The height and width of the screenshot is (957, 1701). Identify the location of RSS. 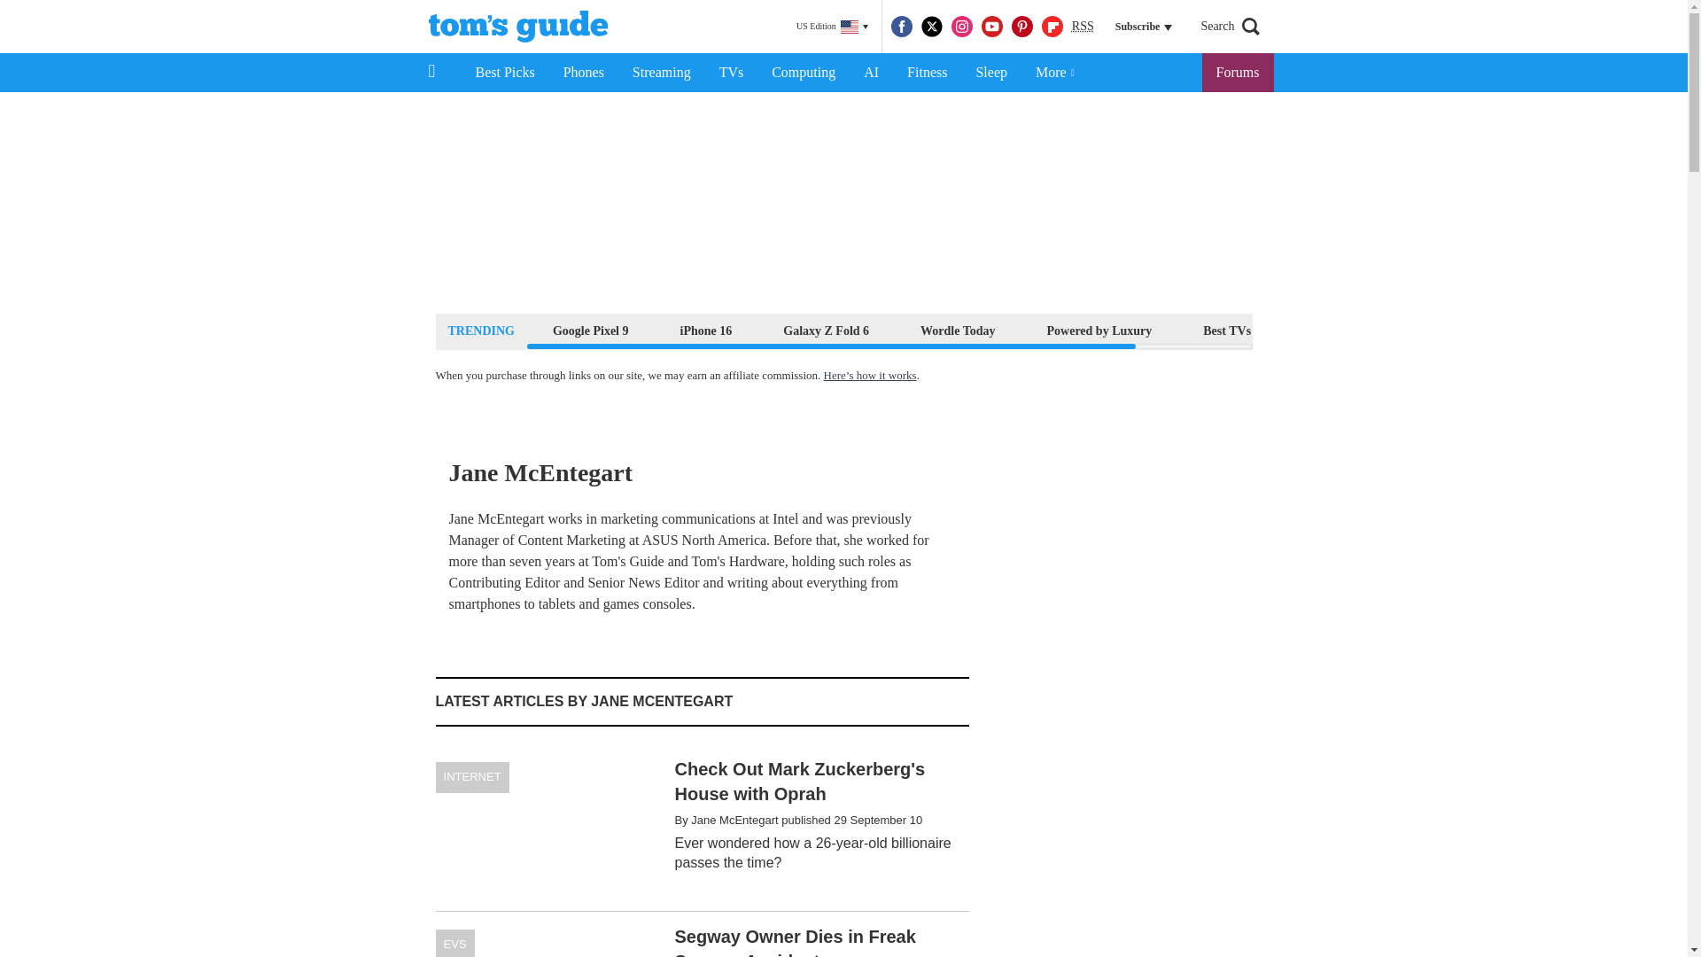
(1083, 27).